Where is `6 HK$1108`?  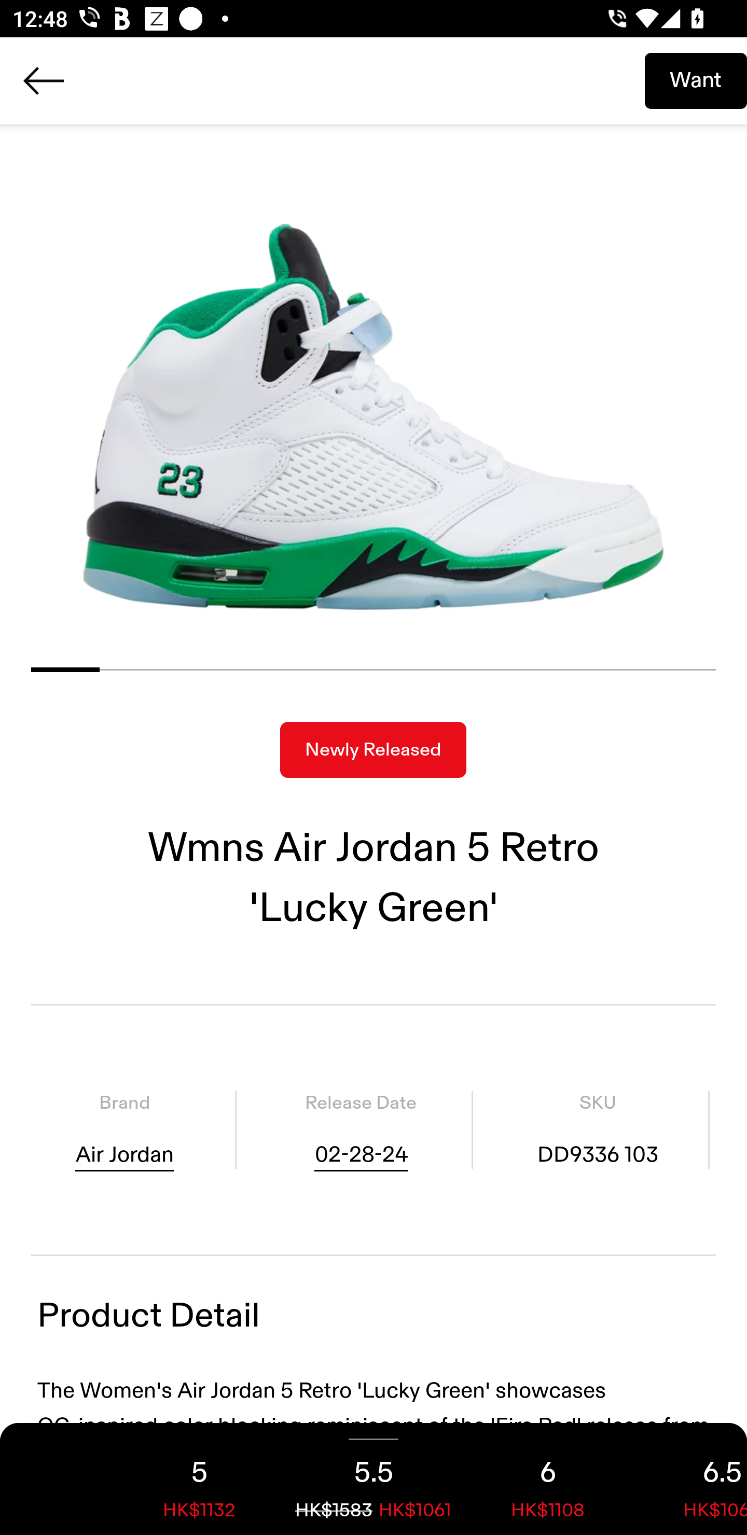
6 HK$1108 is located at coordinates (548, 1479).